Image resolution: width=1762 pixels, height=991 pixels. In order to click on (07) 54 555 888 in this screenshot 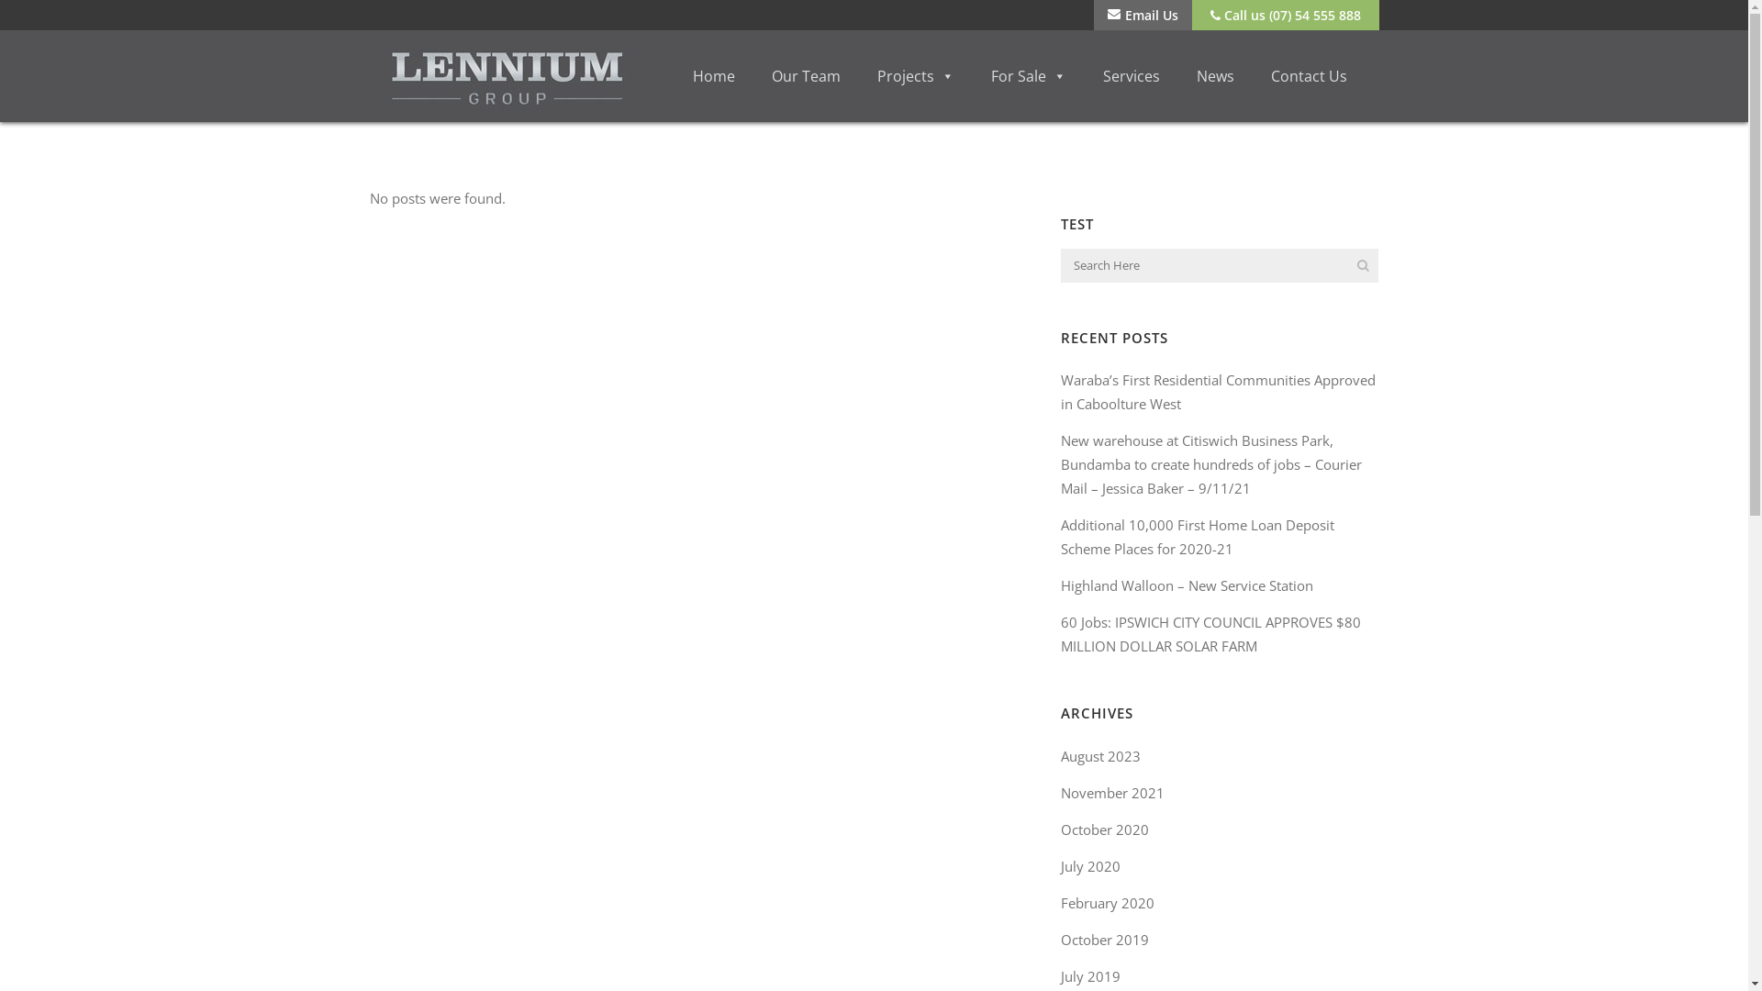, I will do `click(705, 697)`.